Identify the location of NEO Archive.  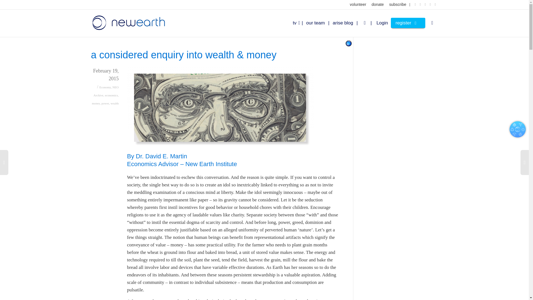
(106, 91).